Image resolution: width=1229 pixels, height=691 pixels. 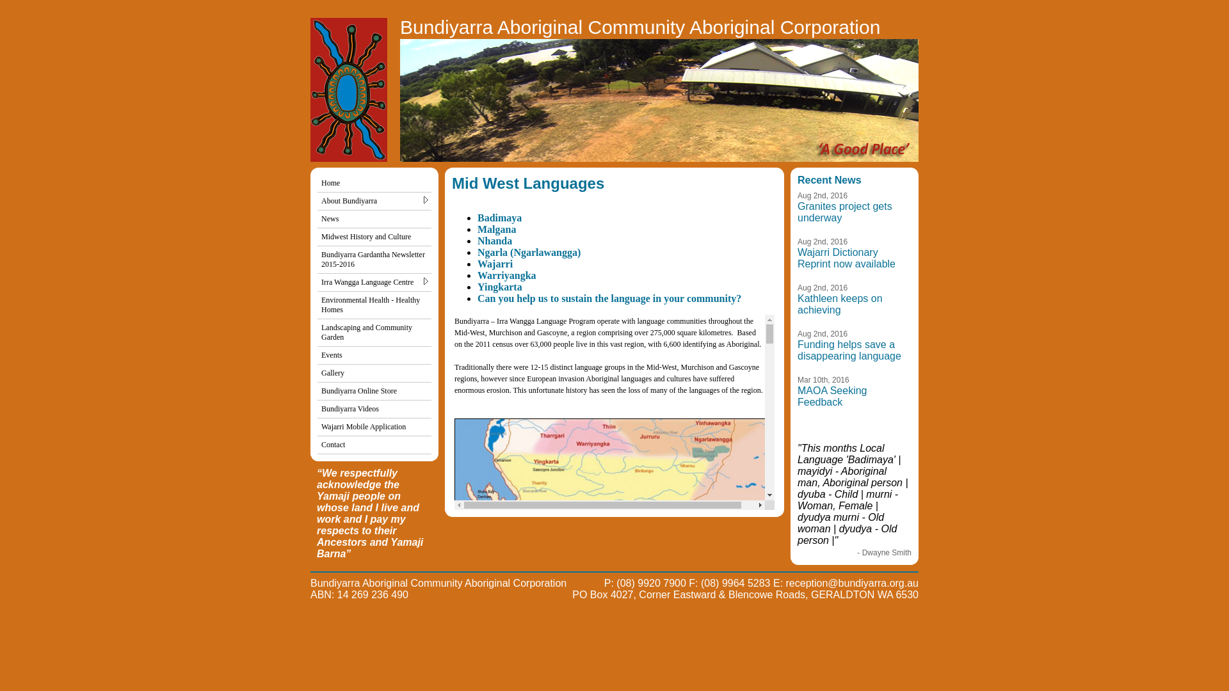 I want to click on Gallery, so click(x=374, y=374).